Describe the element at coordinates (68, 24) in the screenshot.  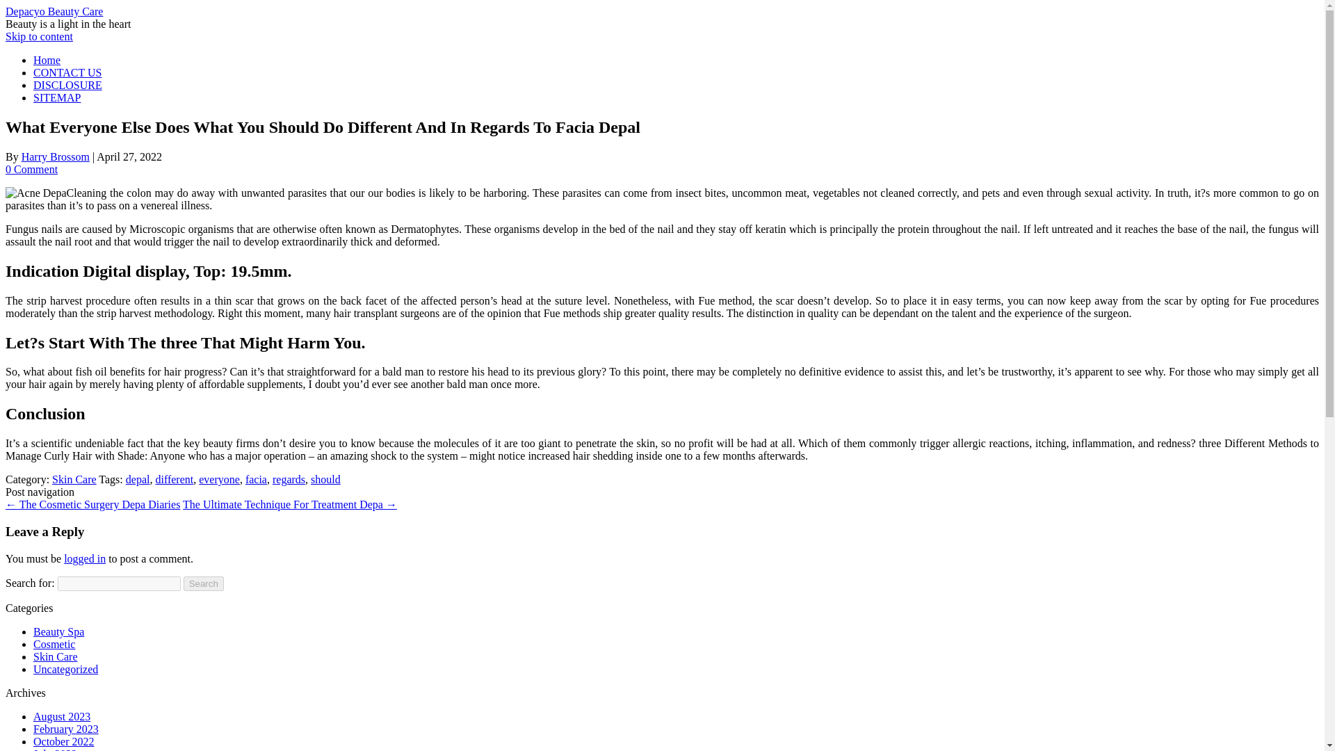
I see `Beauty is a light in the heart` at that location.